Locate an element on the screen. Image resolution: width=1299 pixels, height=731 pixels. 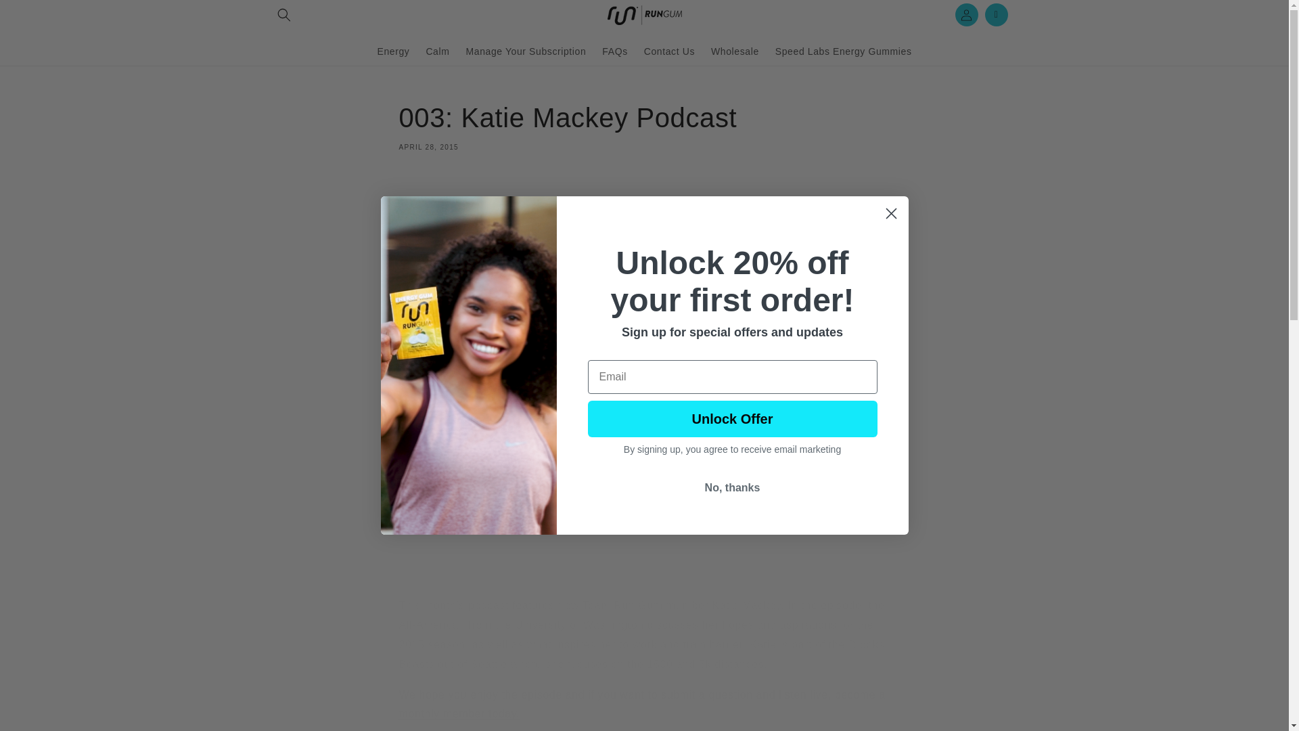
Skip to content is located at coordinates (966, 15).